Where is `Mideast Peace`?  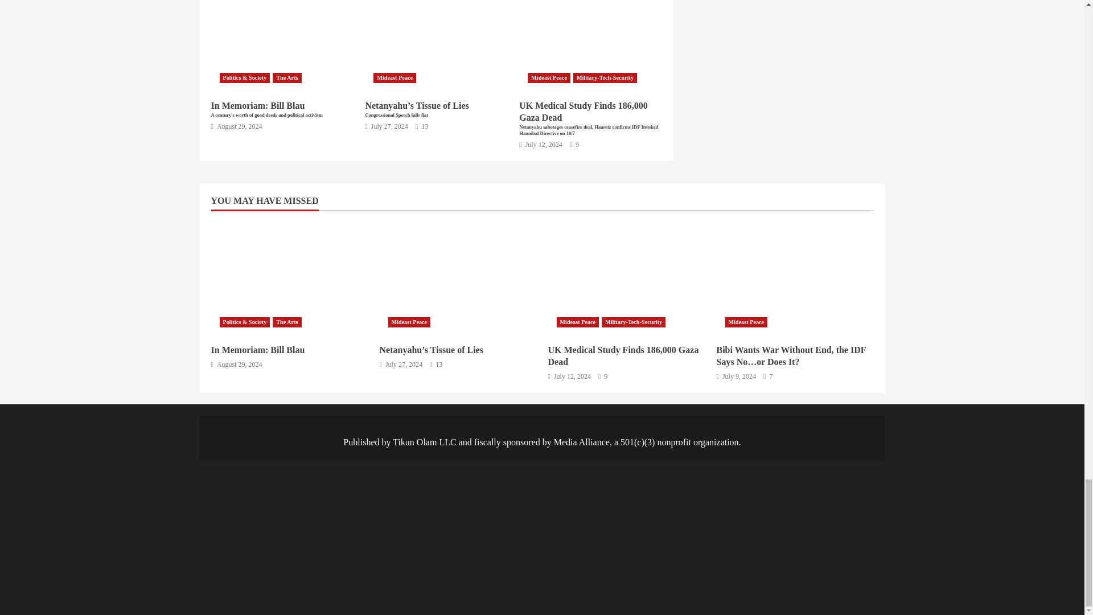
Mideast Peace is located at coordinates (395, 77).